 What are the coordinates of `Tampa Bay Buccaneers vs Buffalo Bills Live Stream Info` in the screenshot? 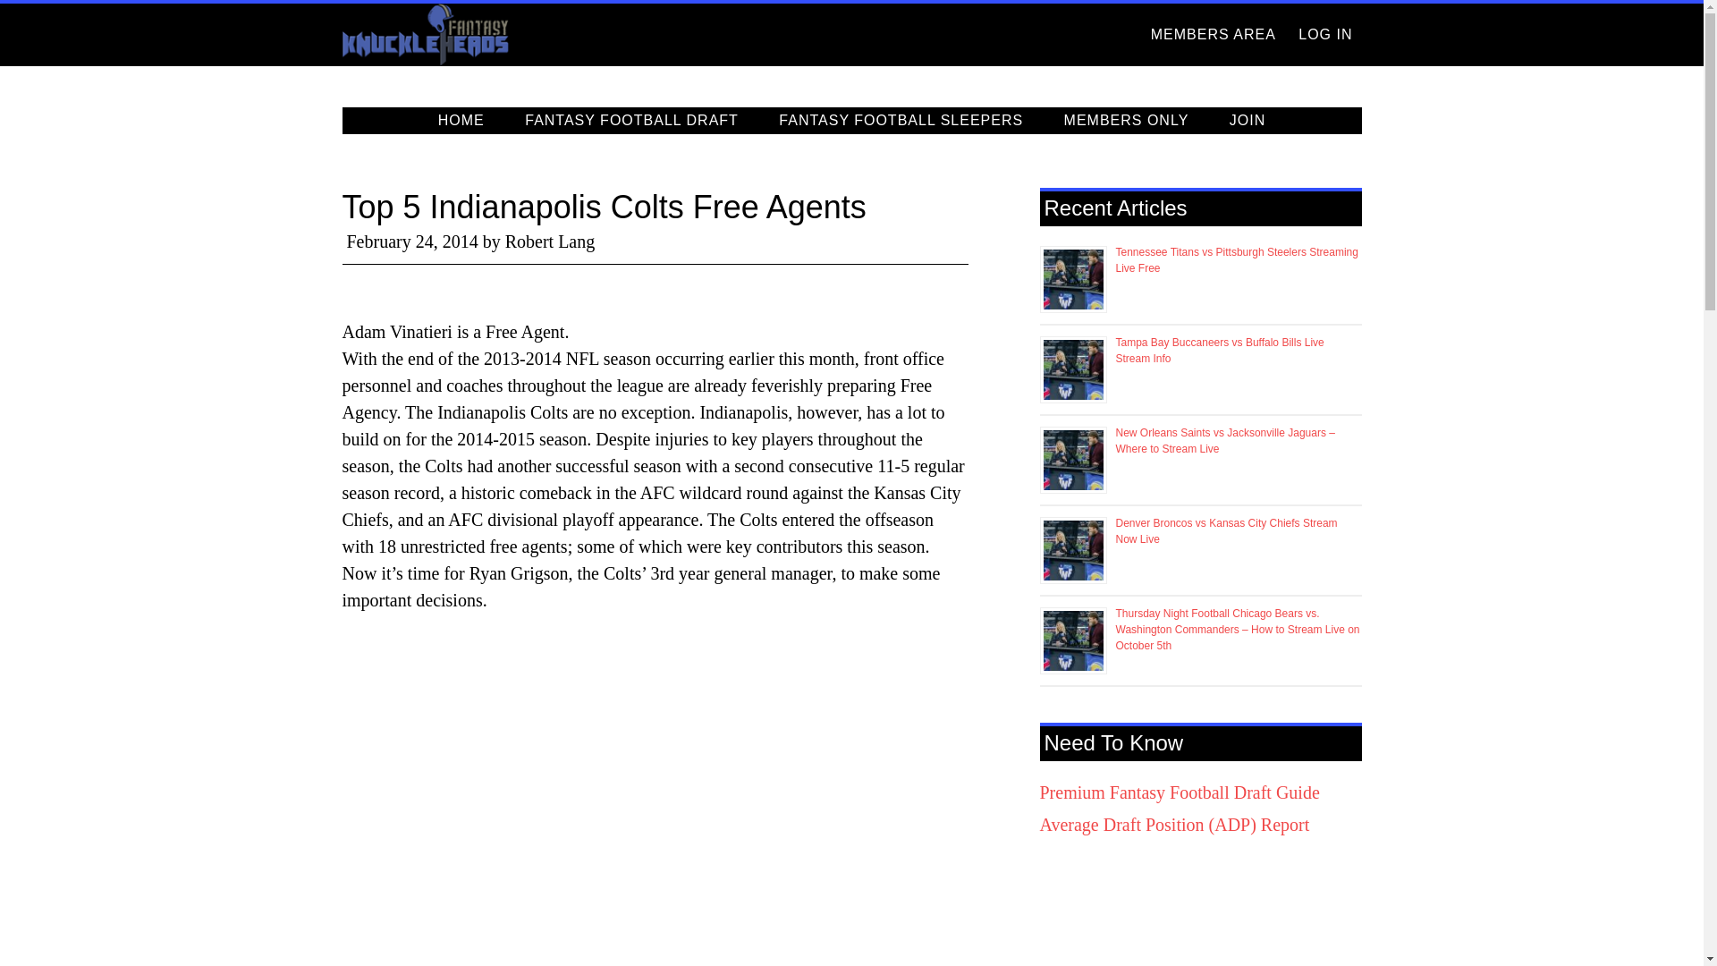 It's located at (1220, 351).